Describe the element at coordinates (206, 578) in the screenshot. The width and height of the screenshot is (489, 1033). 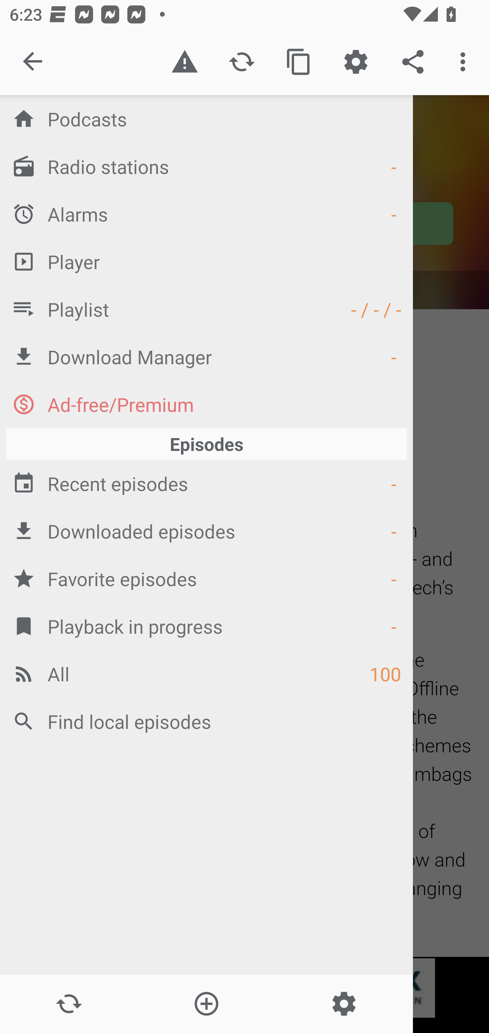
I see `Favorite episodes  - ` at that location.